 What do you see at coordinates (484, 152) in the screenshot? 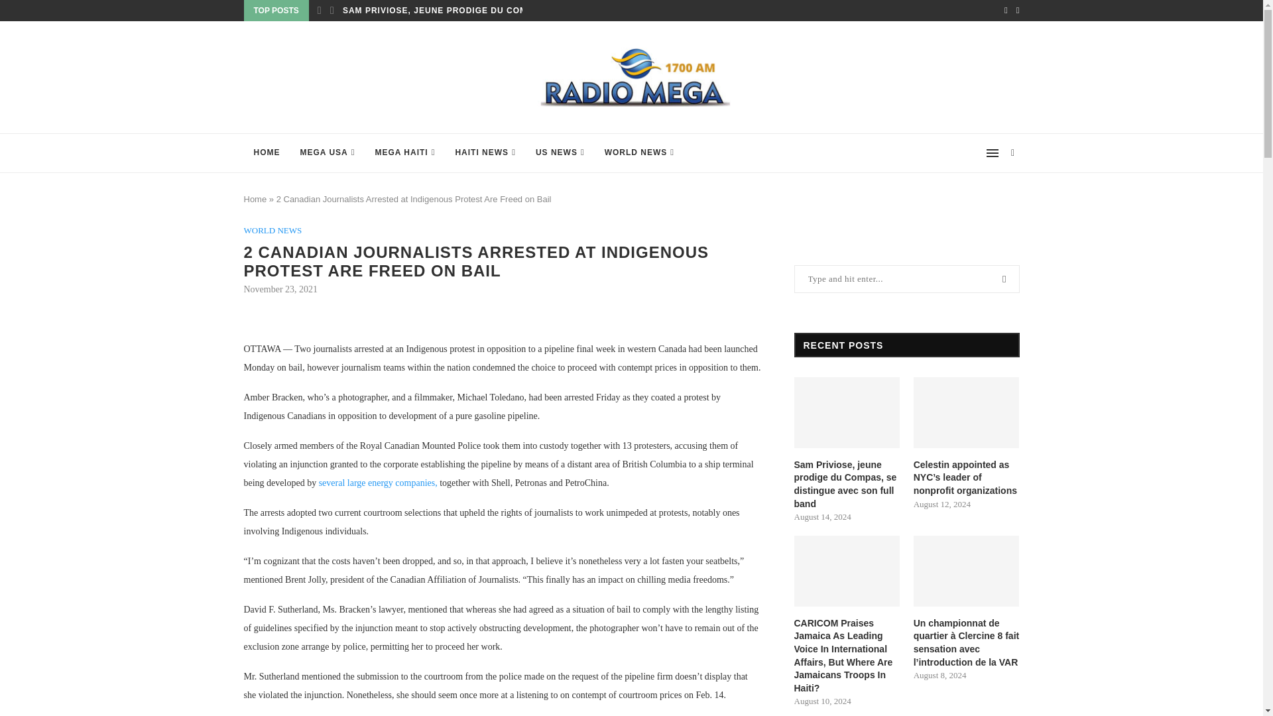
I see `HAITI NEWS` at bounding box center [484, 152].